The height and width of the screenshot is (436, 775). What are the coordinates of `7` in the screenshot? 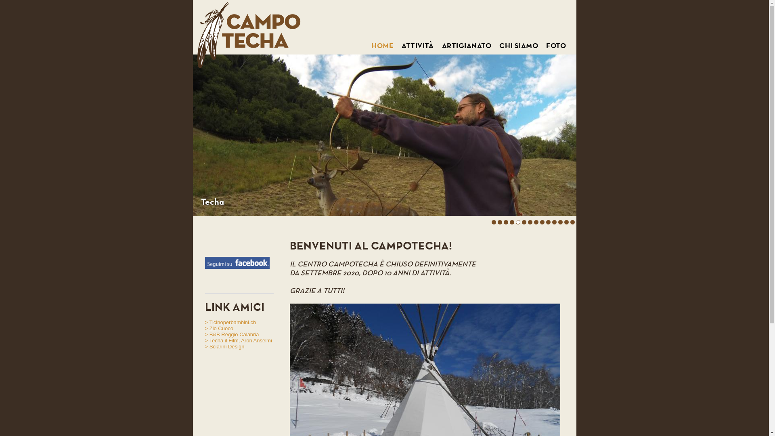 It's located at (530, 224).